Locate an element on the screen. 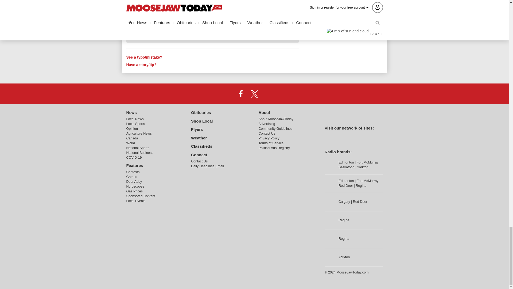  Instagram is located at coordinates (268, 94).